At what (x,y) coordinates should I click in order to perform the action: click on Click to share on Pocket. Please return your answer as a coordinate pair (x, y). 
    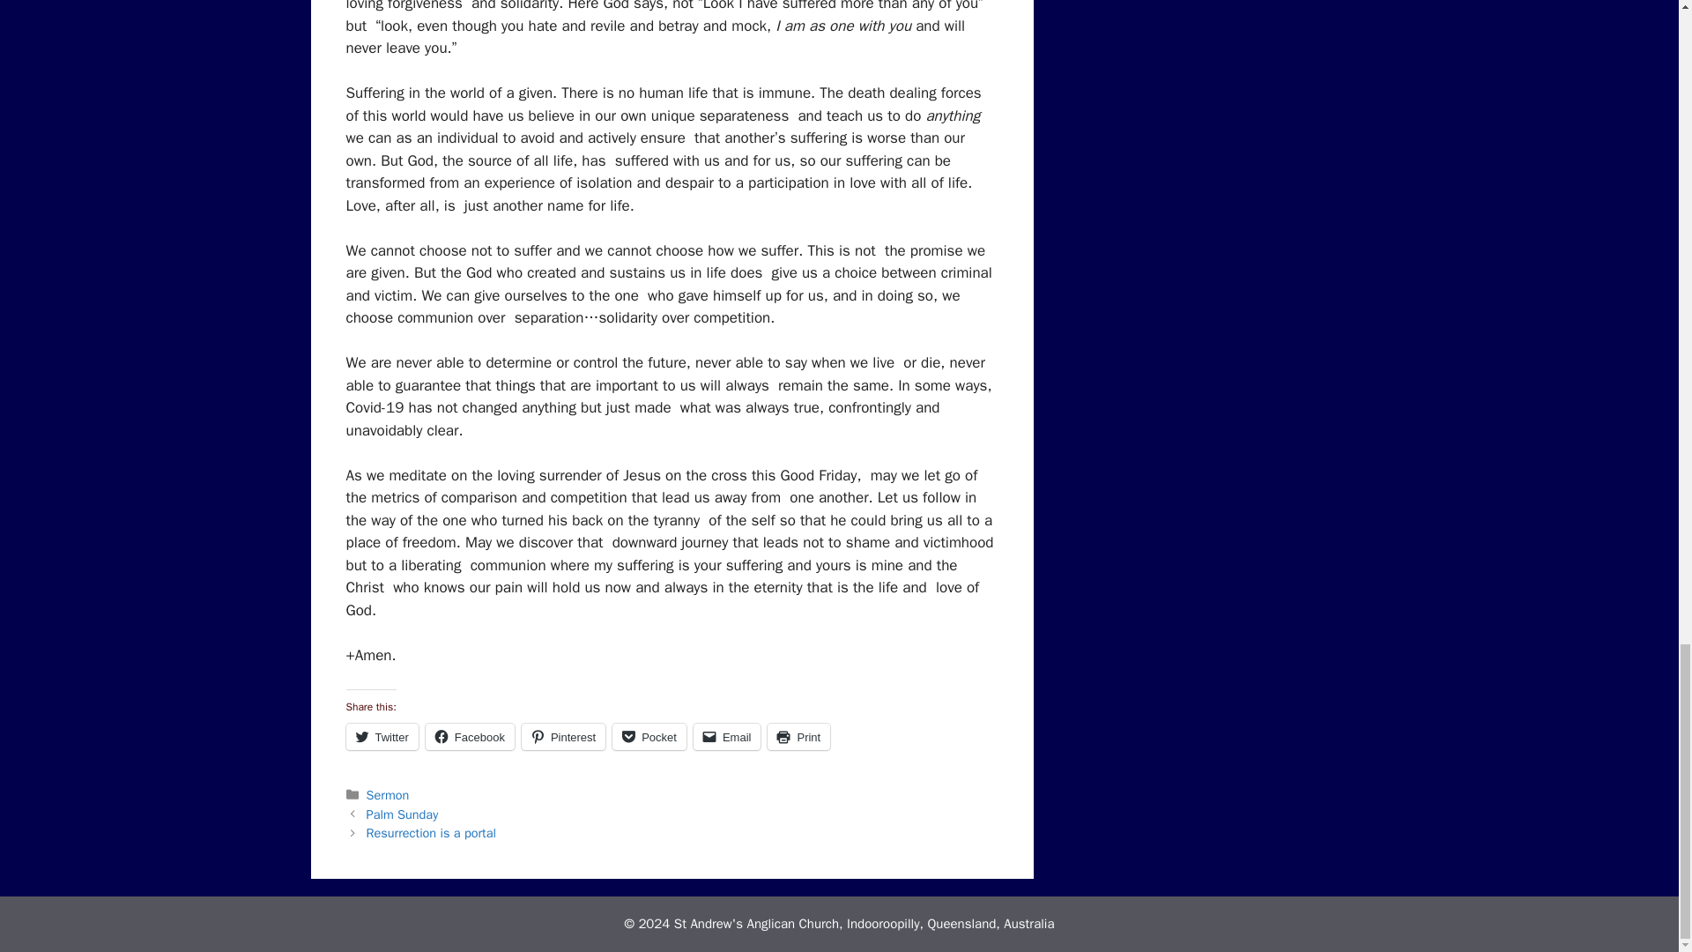
    Looking at the image, I should click on (649, 737).